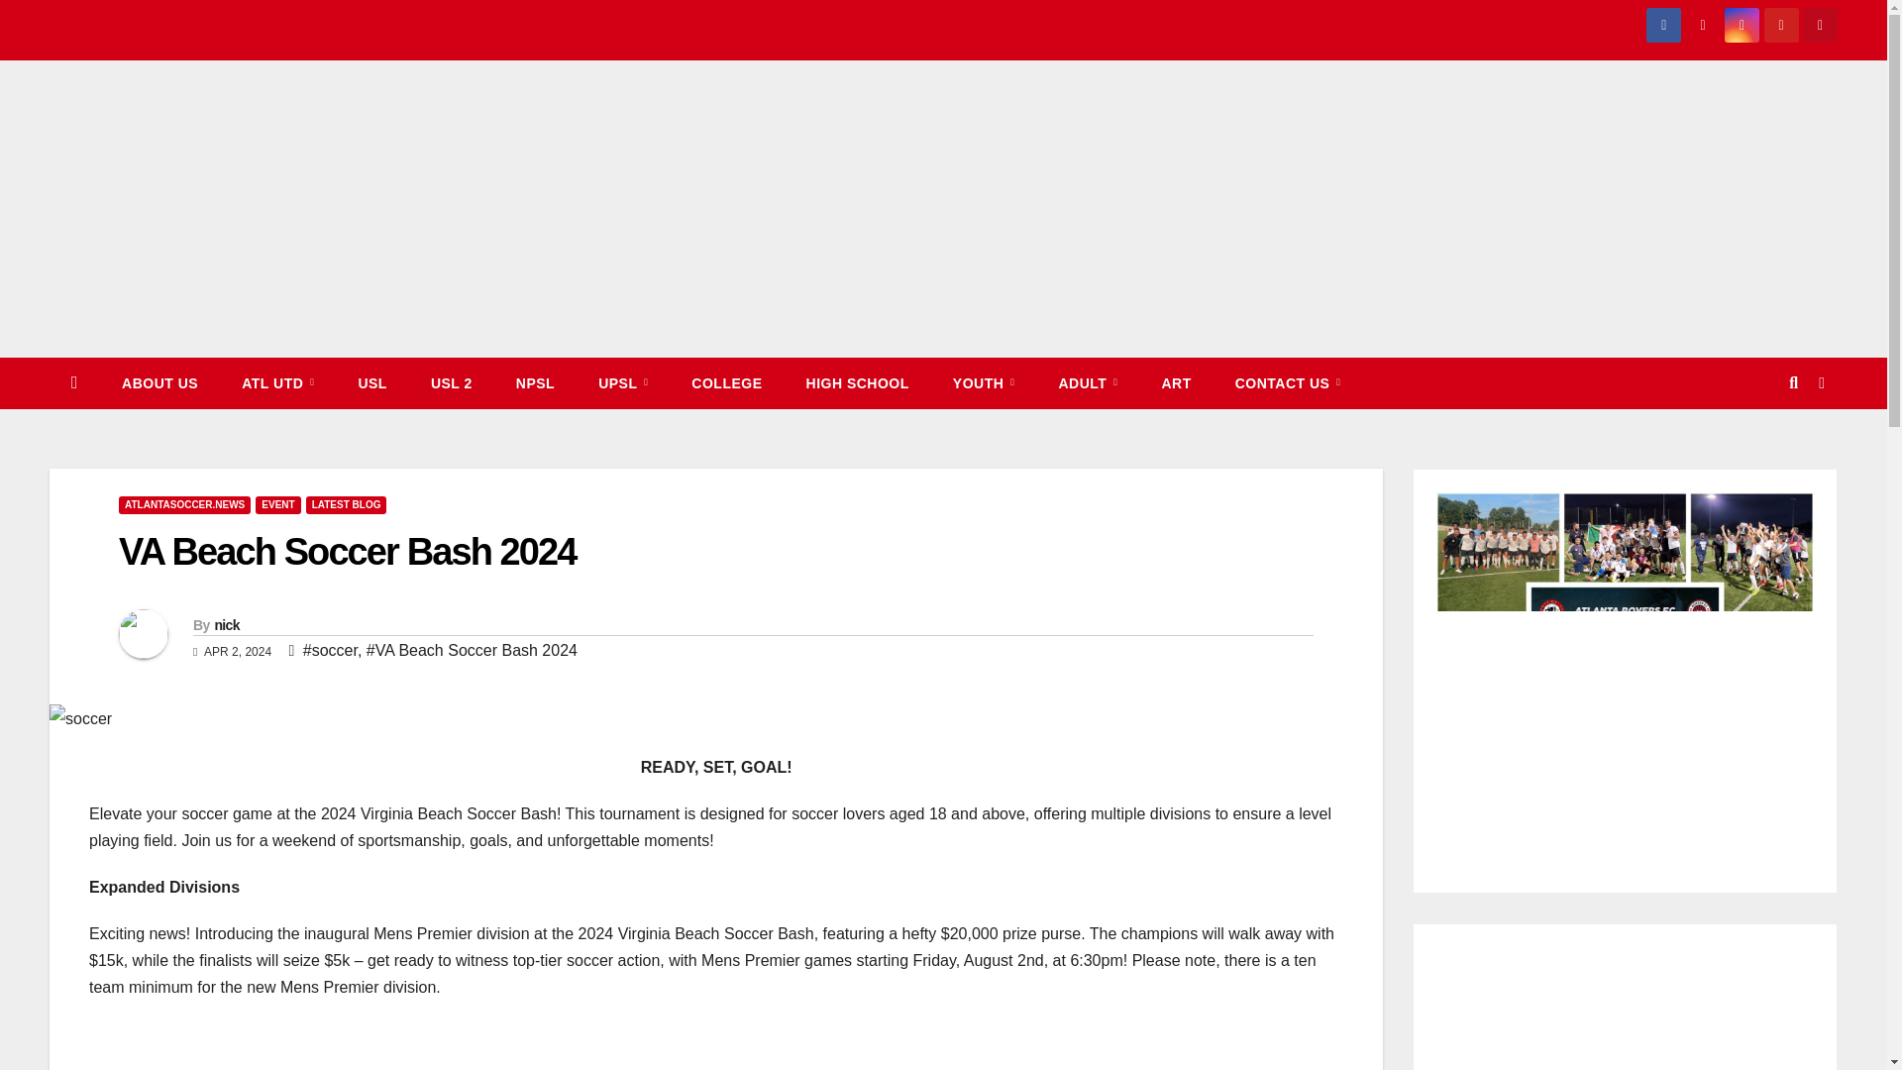 The height and width of the screenshot is (1070, 1902). I want to click on UPSL, so click(622, 382).